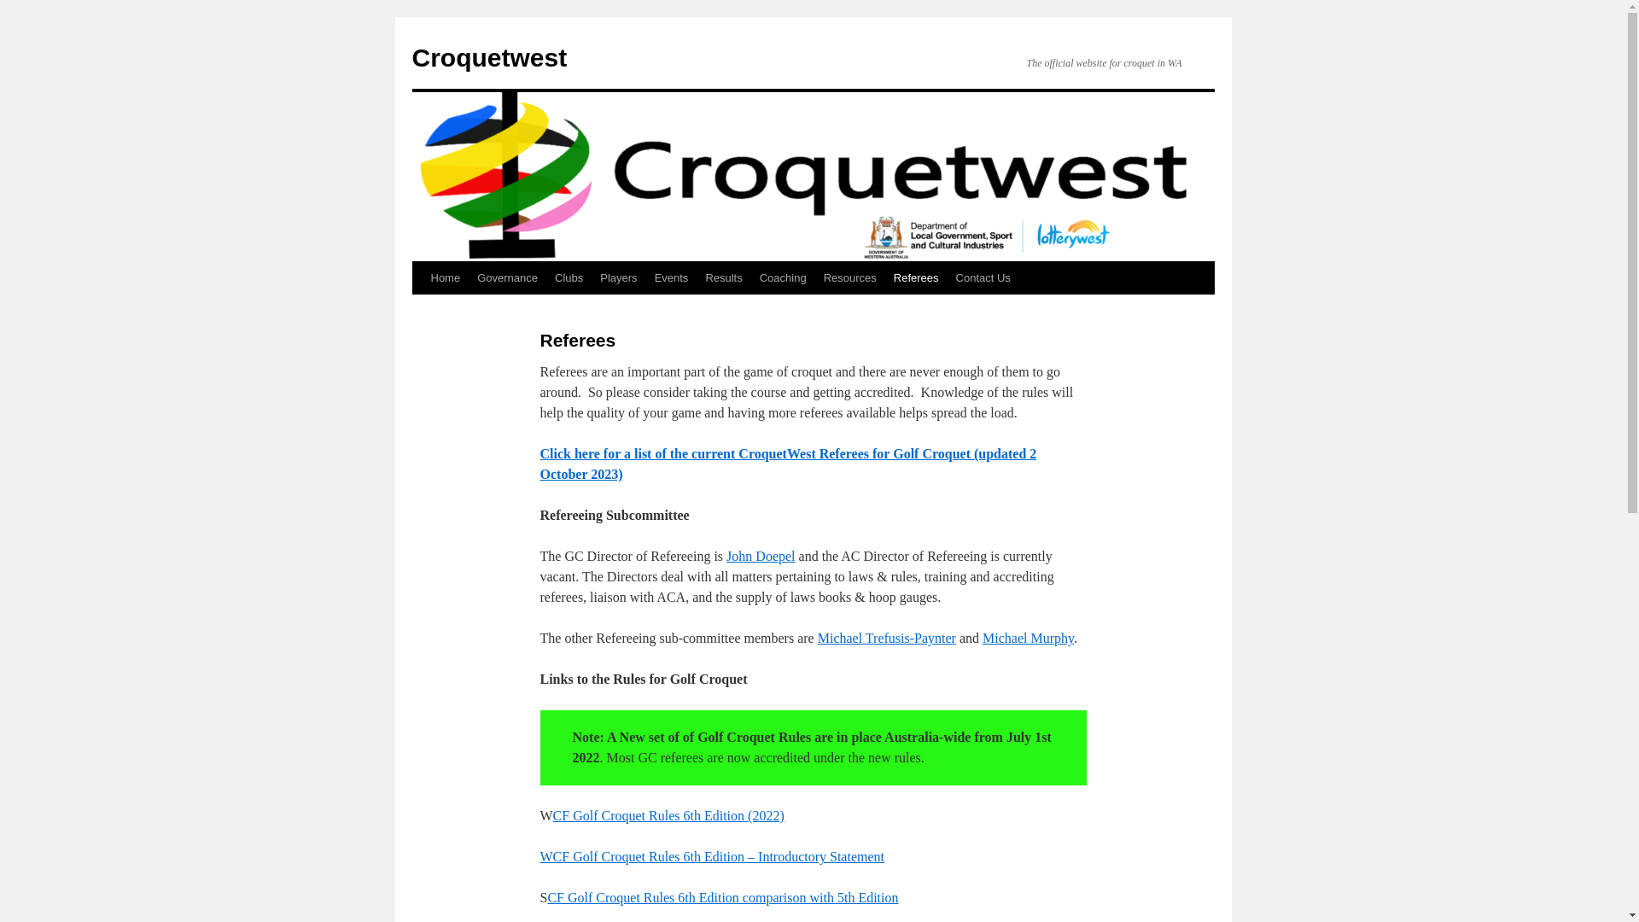 This screenshot has width=1639, height=922. I want to click on Croquetwest, so click(489, 58).